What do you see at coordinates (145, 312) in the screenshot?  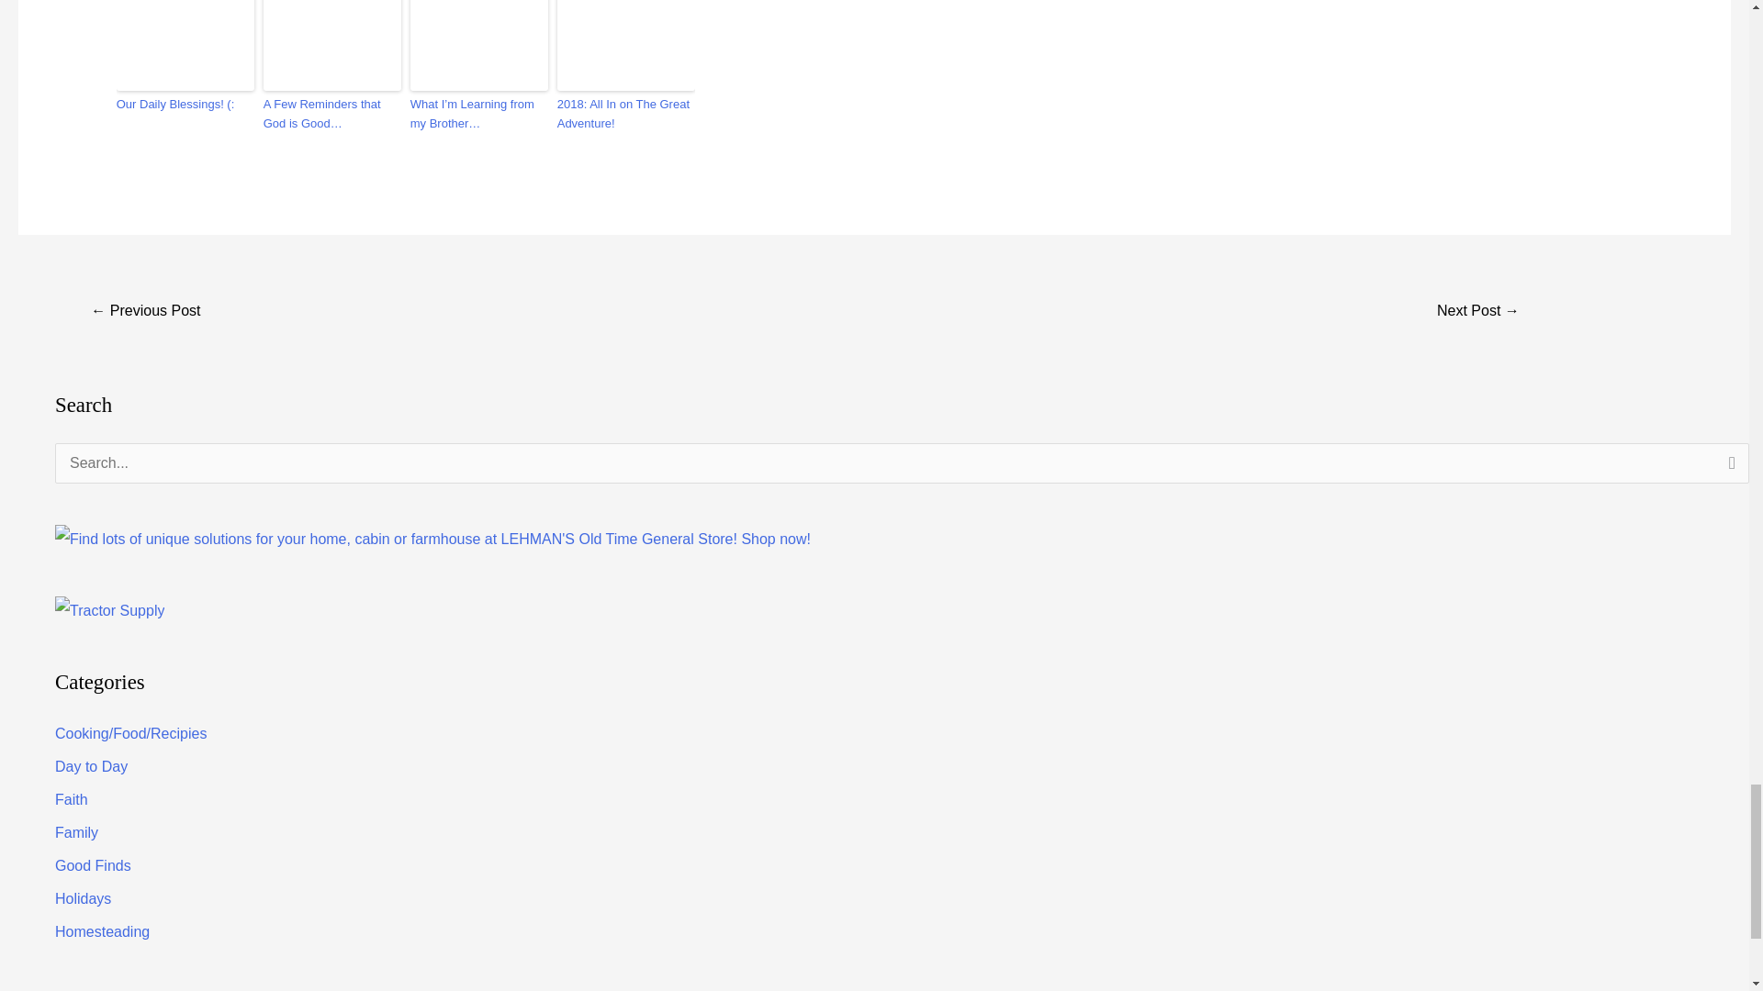 I see `Mom was Right...Again!` at bounding box center [145, 312].